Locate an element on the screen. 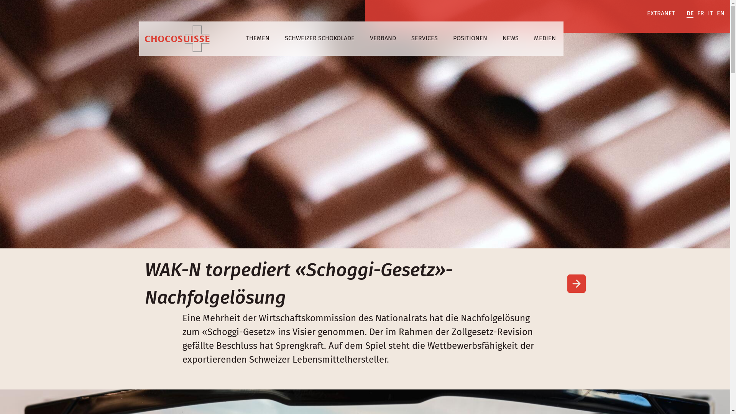  VERBAND is located at coordinates (383, 39).